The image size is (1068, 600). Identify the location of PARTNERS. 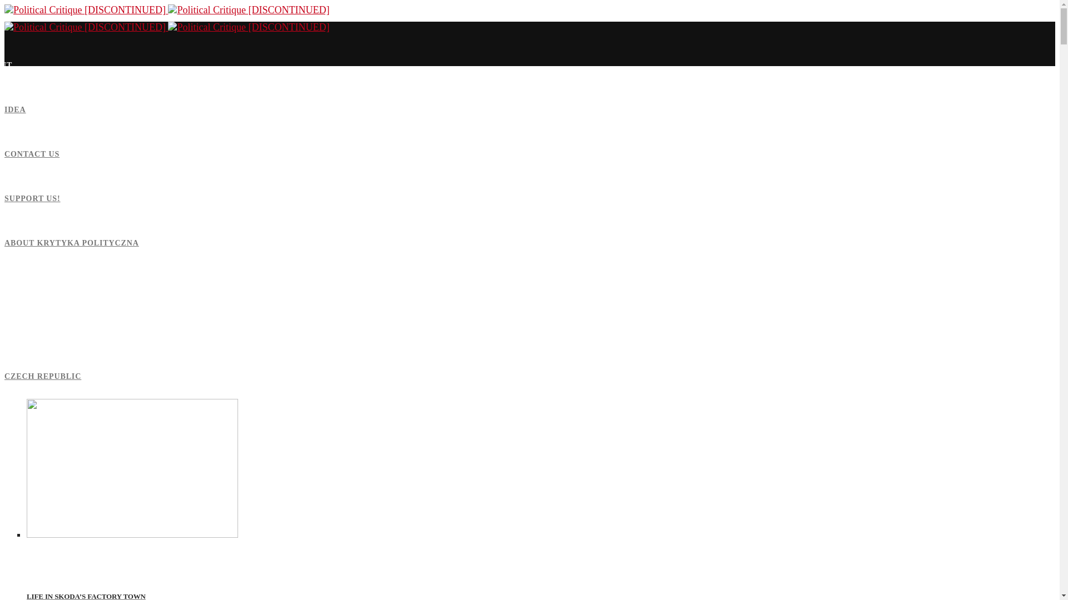
(13, 287).